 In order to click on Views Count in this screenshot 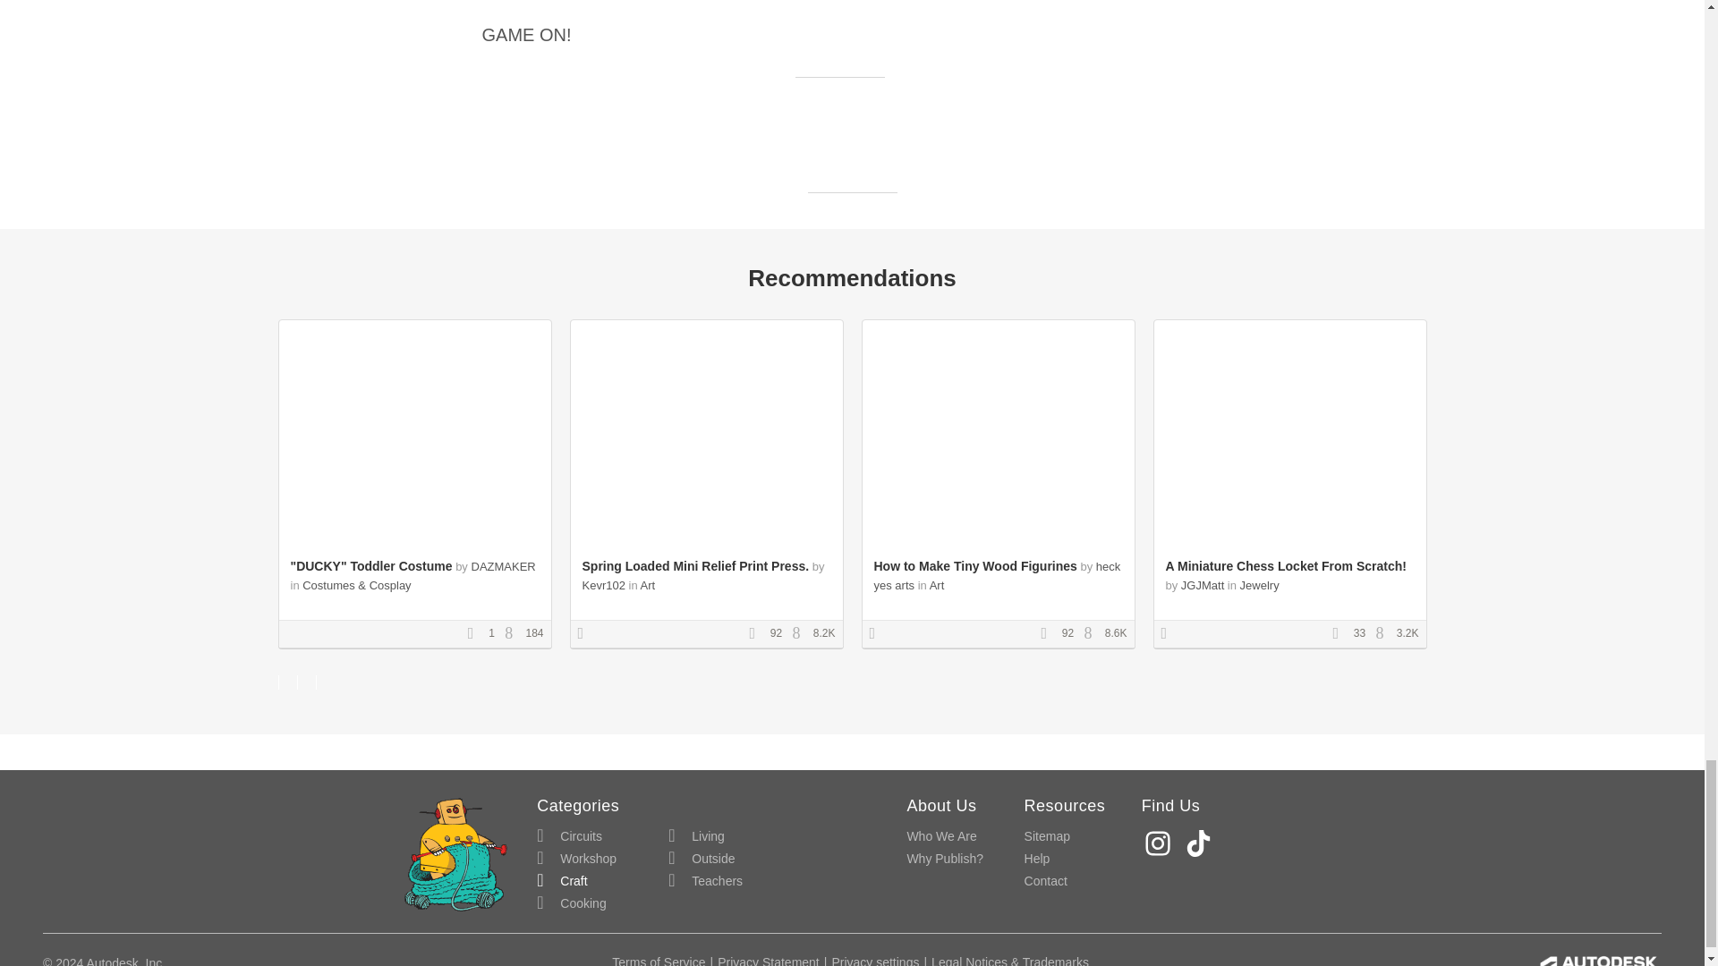, I will do `click(1384, 634)`.